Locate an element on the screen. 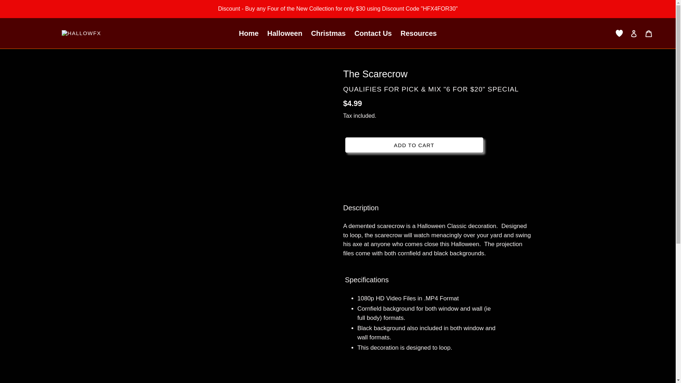 This screenshot has height=383, width=681. ADD TO CART is located at coordinates (414, 145).